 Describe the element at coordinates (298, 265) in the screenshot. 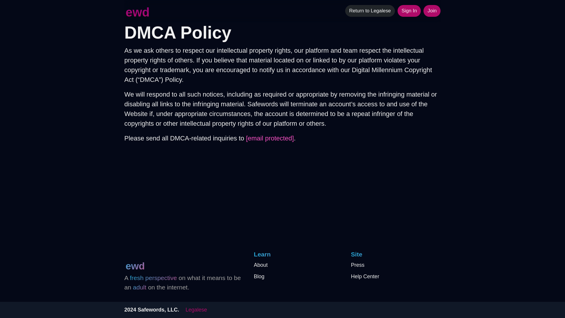

I see `About` at that location.